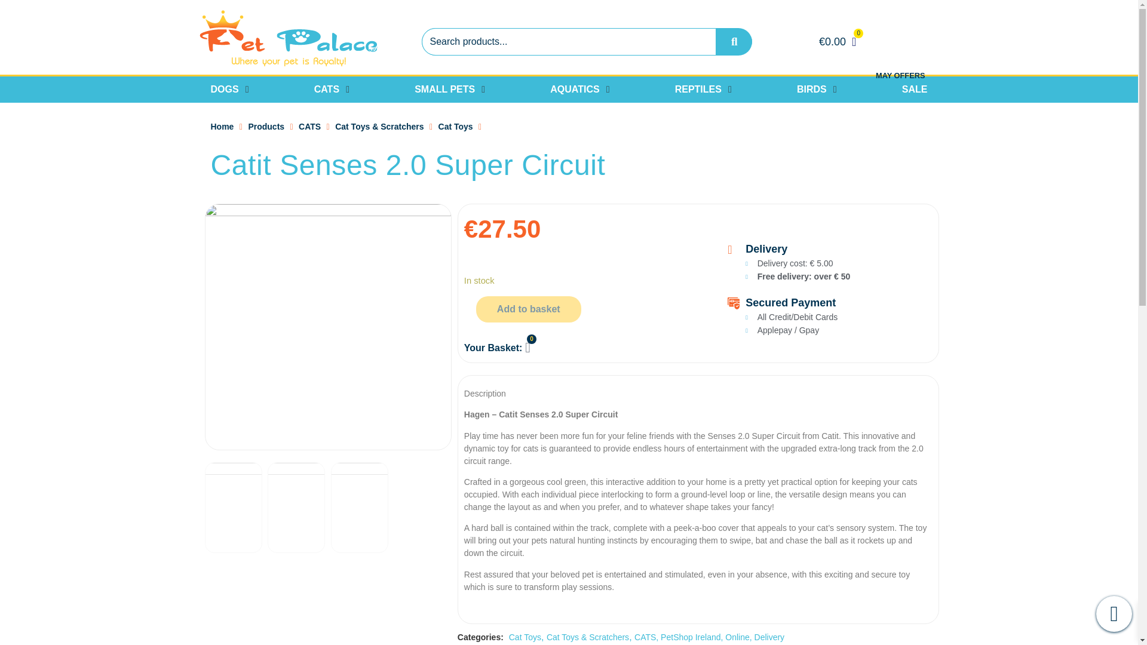 The width and height of the screenshot is (1147, 645). I want to click on 609, so click(296, 508).